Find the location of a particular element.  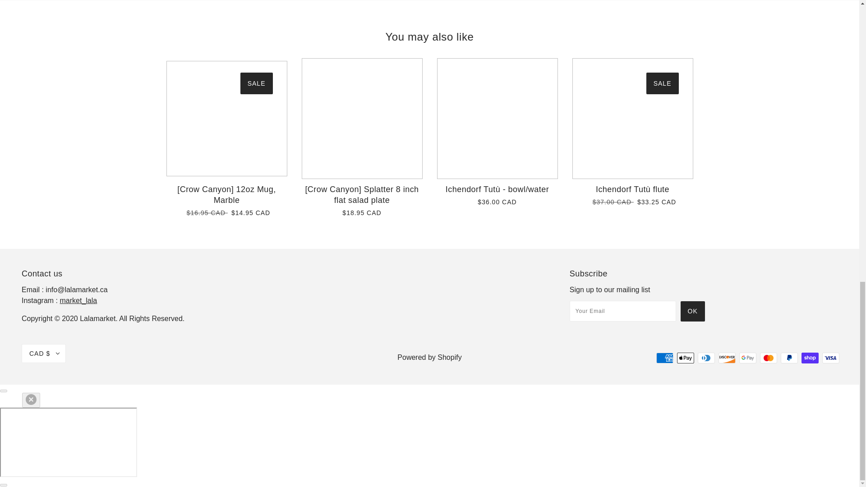

Visa is located at coordinates (830, 358).